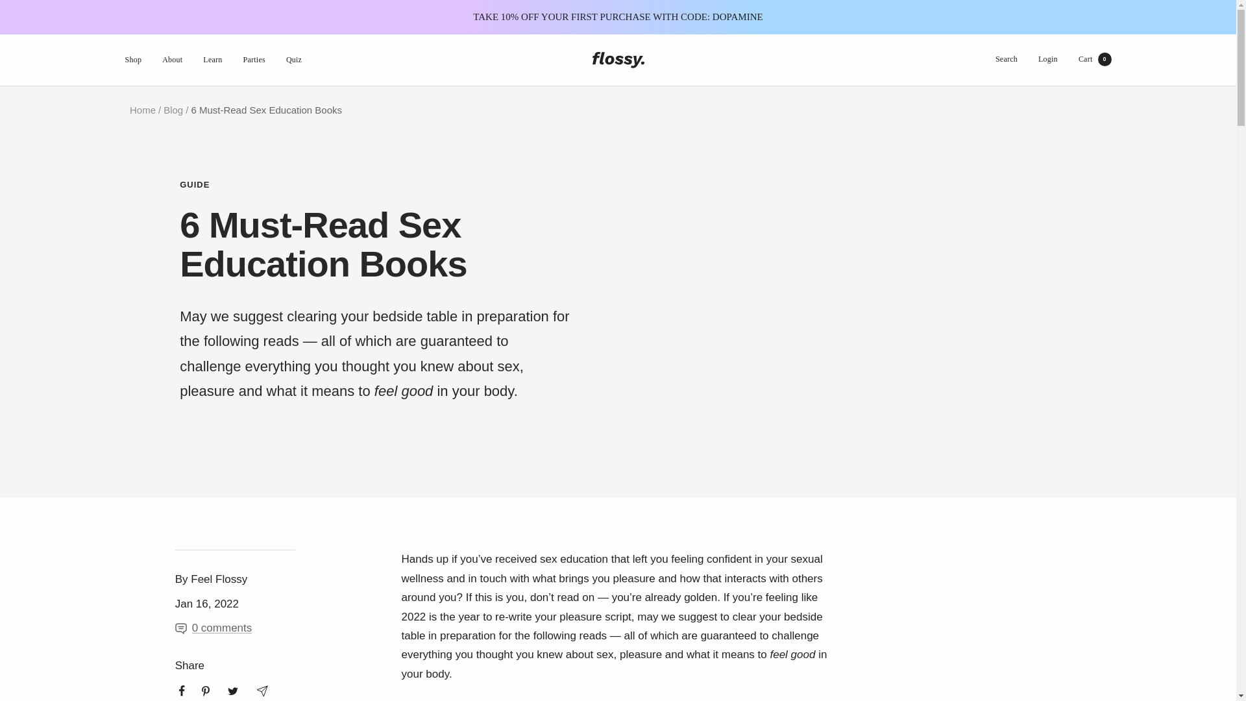 The image size is (1246, 701). What do you see at coordinates (133, 60) in the screenshot?
I see `Shop` at bounding box center [133, 60].